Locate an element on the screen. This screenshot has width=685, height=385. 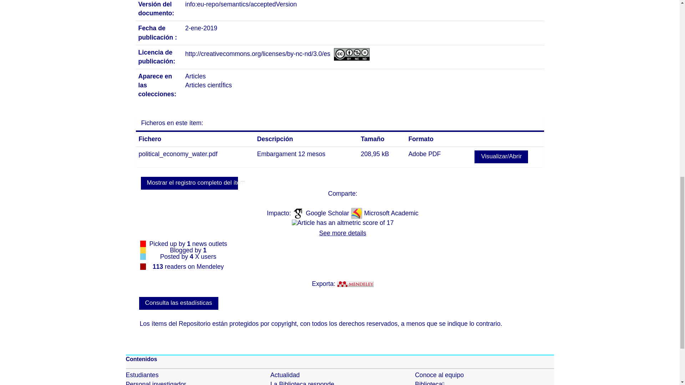
Microsoft Academic is located at coordinates (391, 213).